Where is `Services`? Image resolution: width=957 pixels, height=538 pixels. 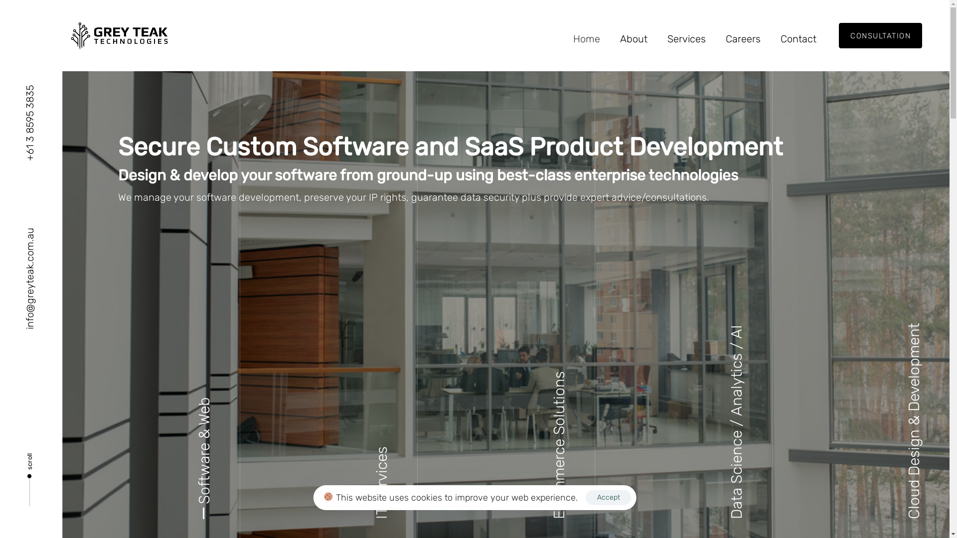
Services is located at coordinates (687, 39).